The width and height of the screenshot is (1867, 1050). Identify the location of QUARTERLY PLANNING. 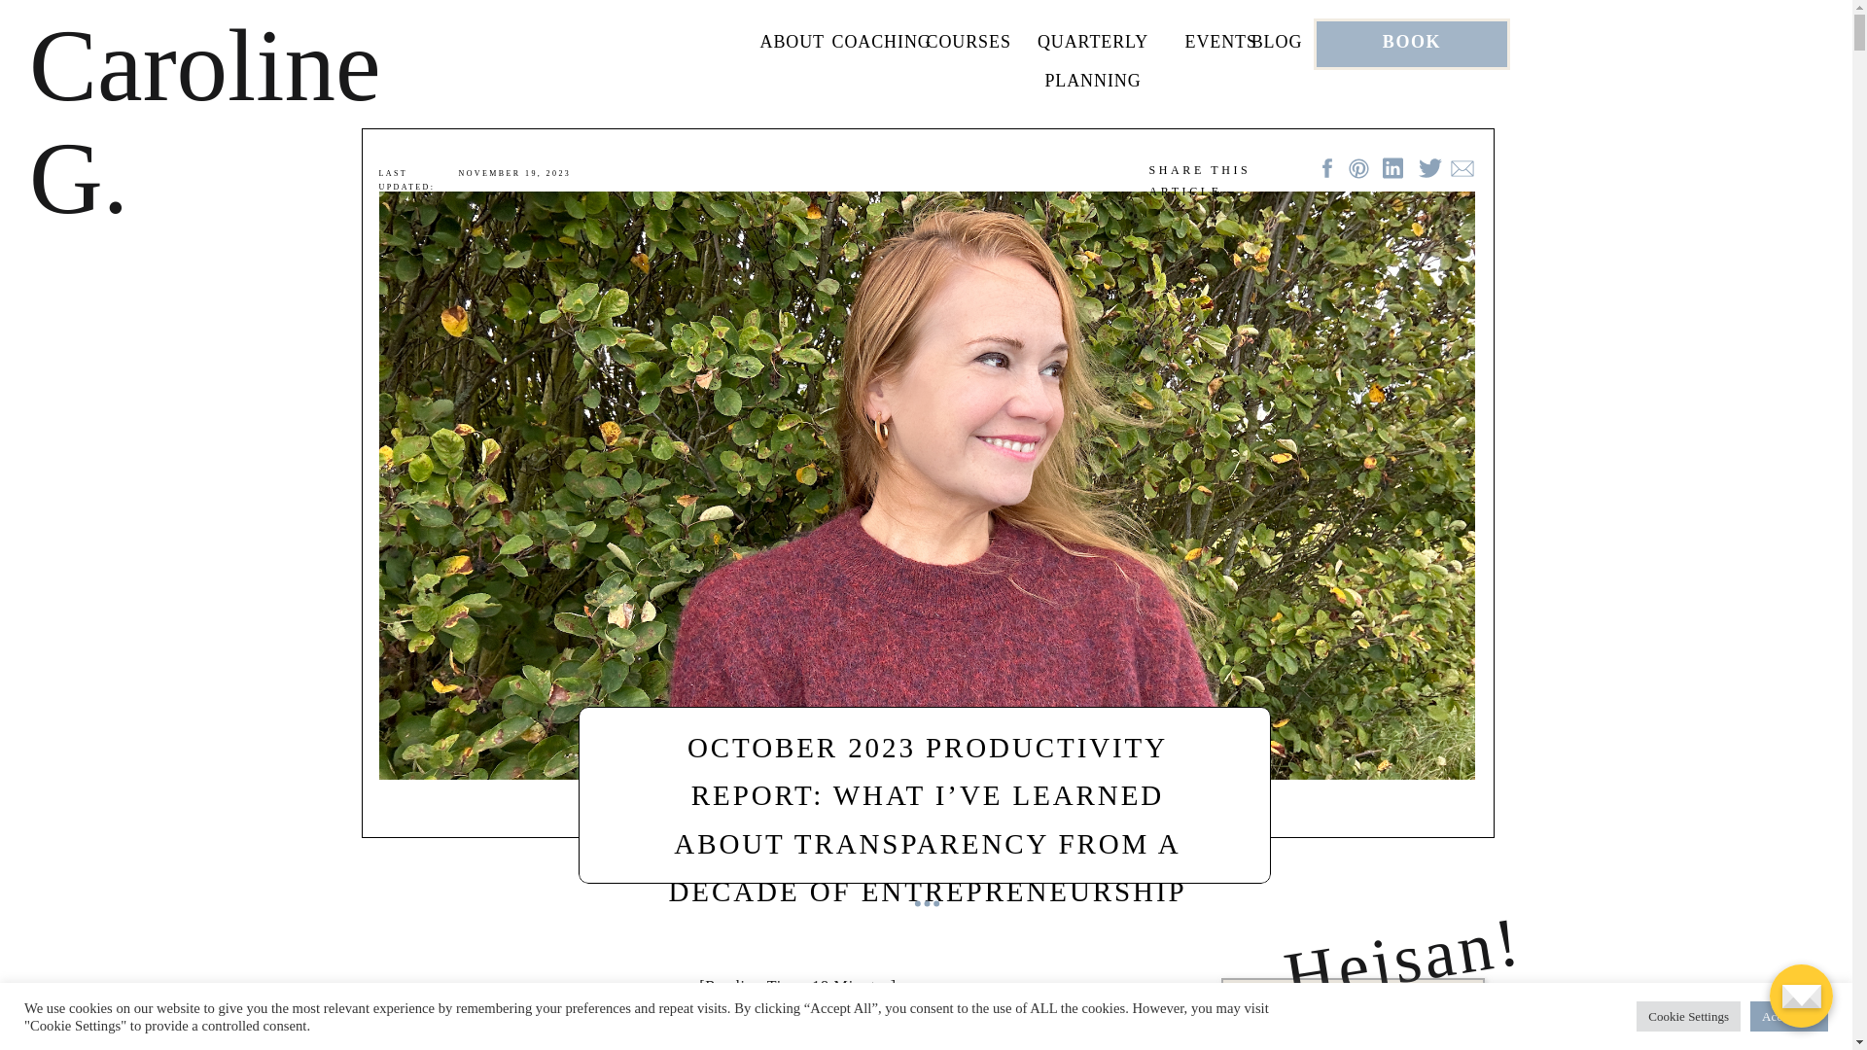
(1093, 47).